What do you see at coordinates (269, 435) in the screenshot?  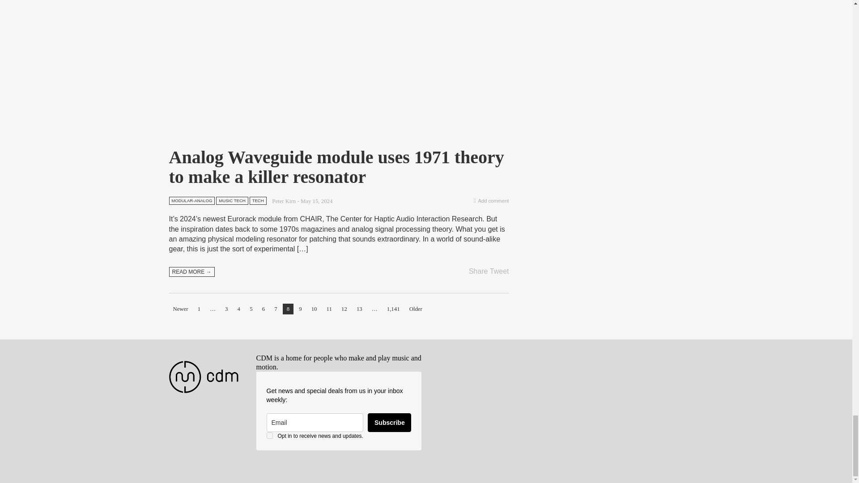 I see `on` at bounding box center [269, 435].